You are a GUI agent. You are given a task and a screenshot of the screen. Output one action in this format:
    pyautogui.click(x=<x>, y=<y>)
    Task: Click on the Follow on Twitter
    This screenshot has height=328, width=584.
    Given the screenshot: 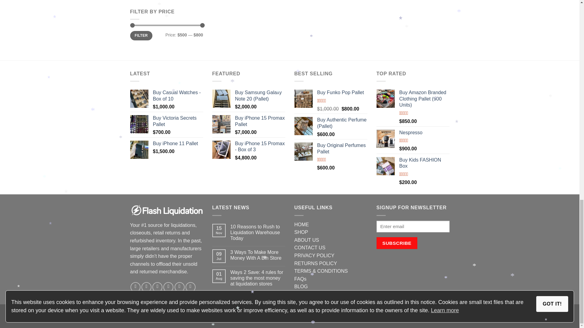 What is the action you would take?
    pyautogui.click(x=157, y=287)
    